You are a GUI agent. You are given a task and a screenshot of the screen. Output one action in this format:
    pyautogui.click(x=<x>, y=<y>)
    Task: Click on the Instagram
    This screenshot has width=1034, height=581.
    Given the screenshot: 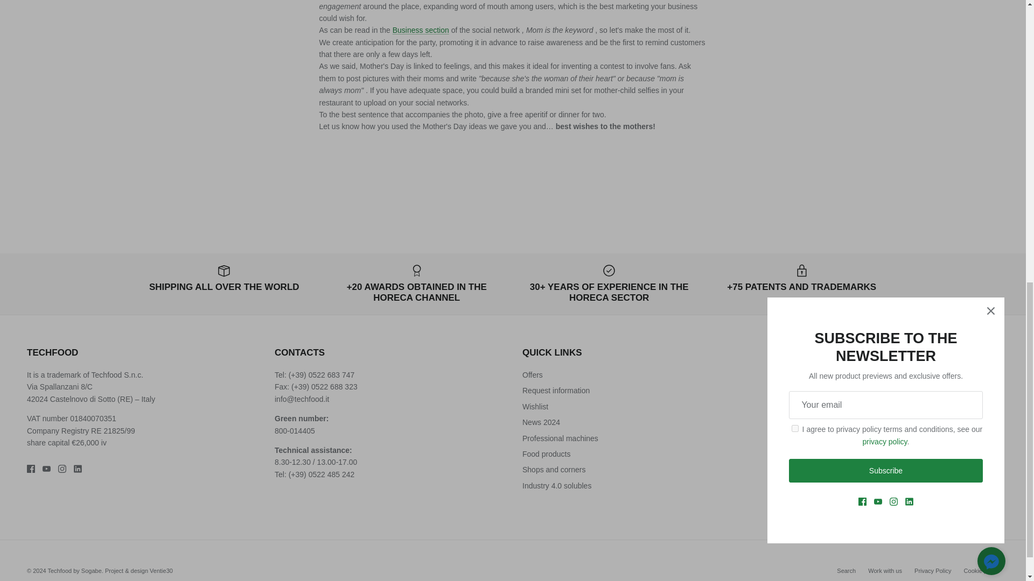 What is the action you would take?
    pyautogui.click(x=61, y=469)
    